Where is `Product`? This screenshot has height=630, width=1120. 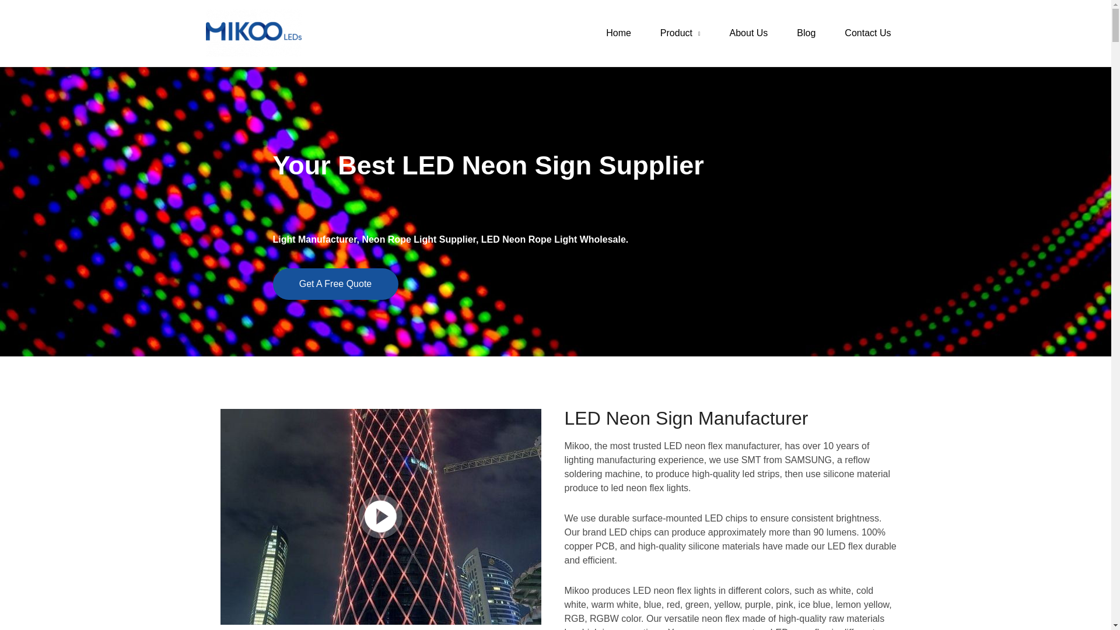
Product is located at coordinates (680, 33).